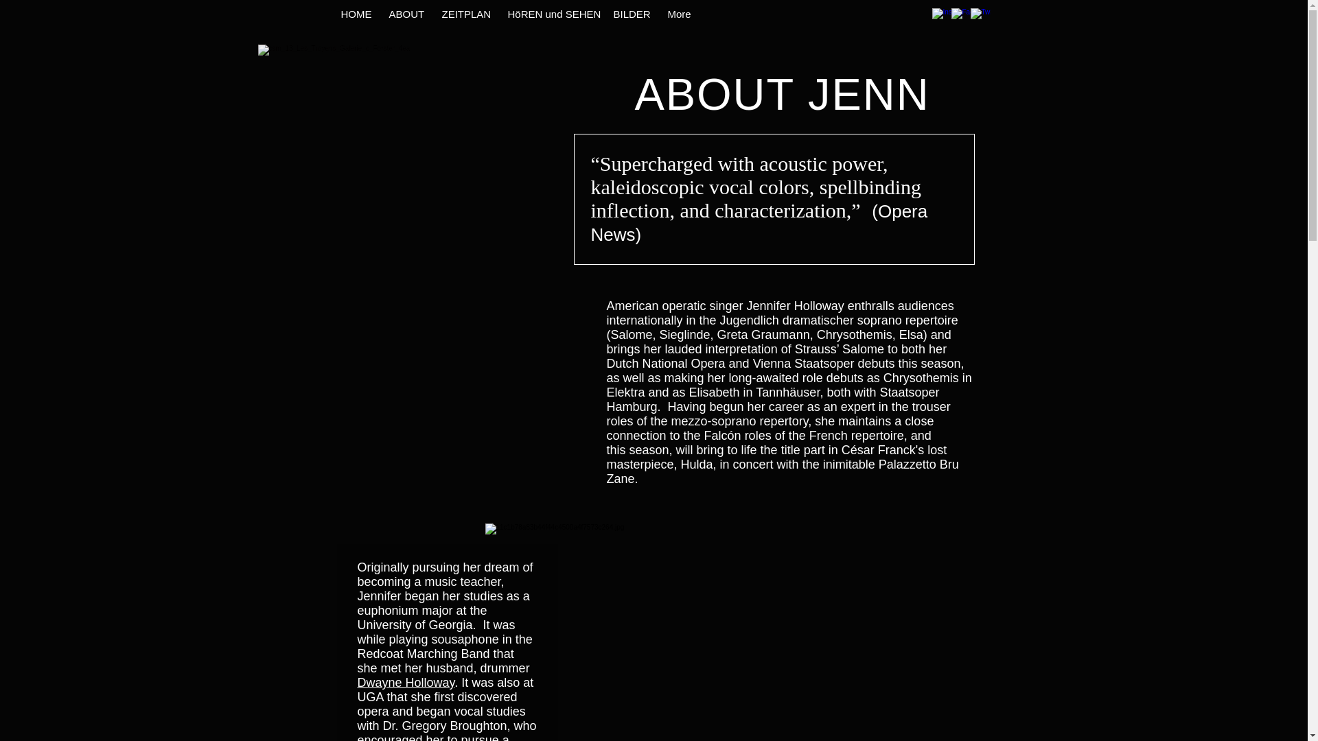 The image size is (1318, 741). I want to click on BILDER, so click(629, 14).